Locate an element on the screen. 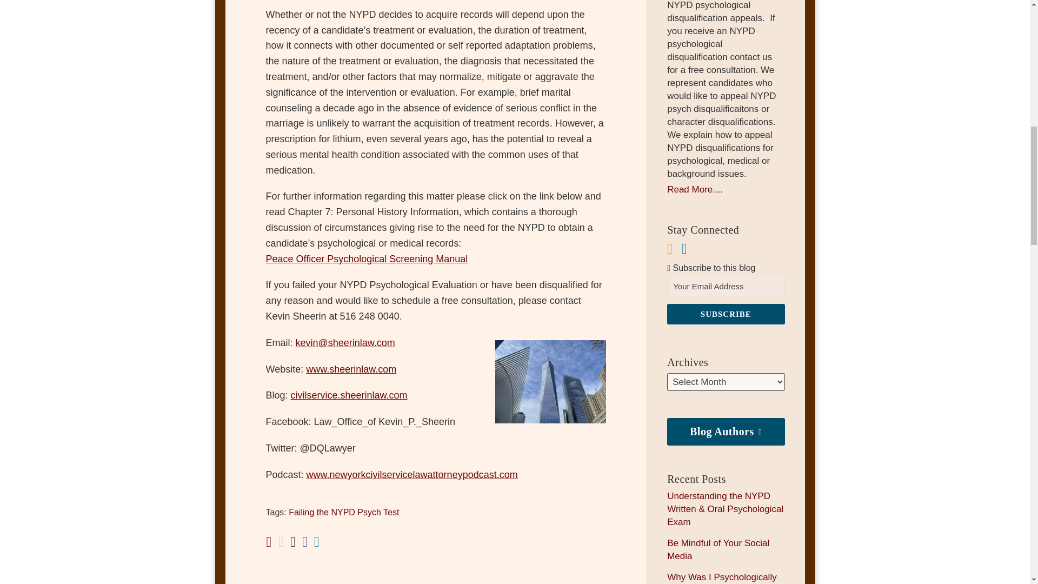 This screenshot has height=584, width=1038. Failing the NYPD Psych Test is located at coordinates (343, 512).